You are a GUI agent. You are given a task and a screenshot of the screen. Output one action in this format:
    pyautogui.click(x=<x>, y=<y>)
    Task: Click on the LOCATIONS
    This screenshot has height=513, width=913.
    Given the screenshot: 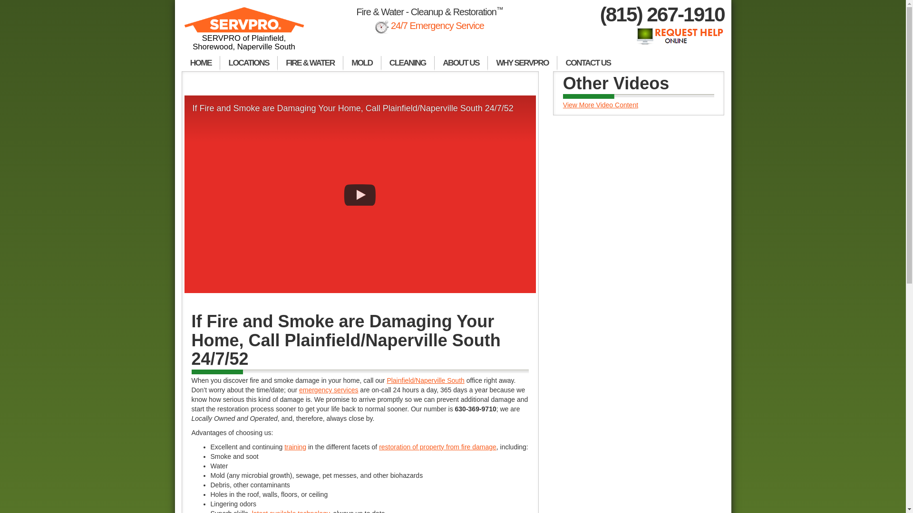 What is the action you would take?
    pyautogui.click(x=248, y=64)
    